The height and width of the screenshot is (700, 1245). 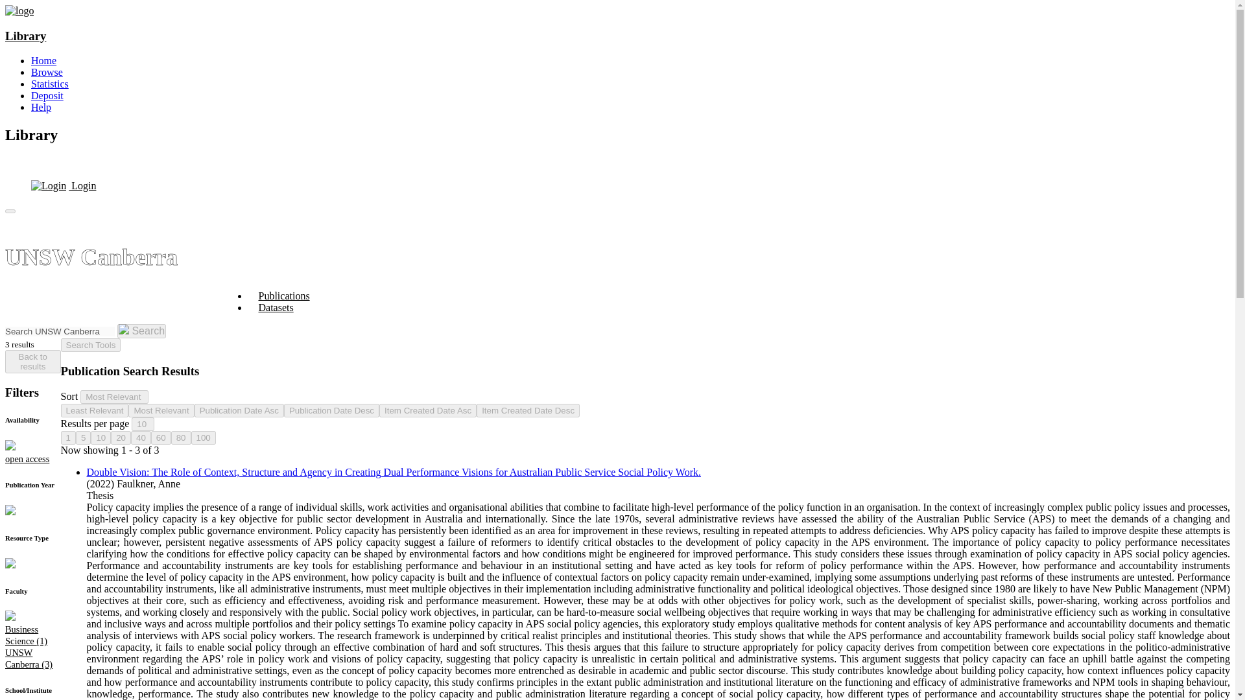 What do you see at coordinates (276, 307) in the screenshot?
I see `Datasets` at bounding box center [276, 307].